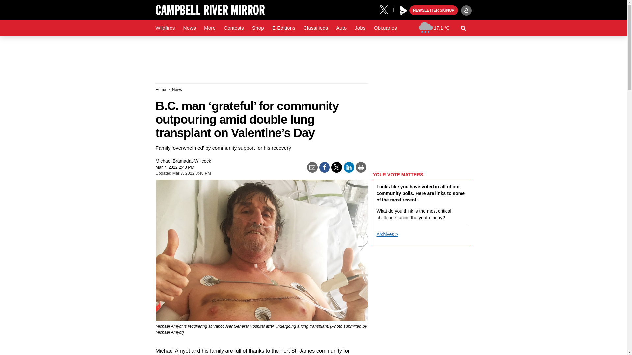  I want to click on NEWSLETTER SIGNUP, so click(434, 11).